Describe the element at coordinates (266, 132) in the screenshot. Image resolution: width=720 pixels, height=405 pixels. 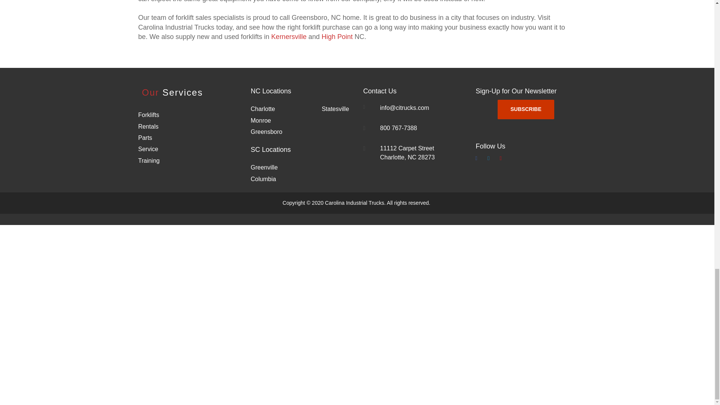
I see `Greensboro` at that location.